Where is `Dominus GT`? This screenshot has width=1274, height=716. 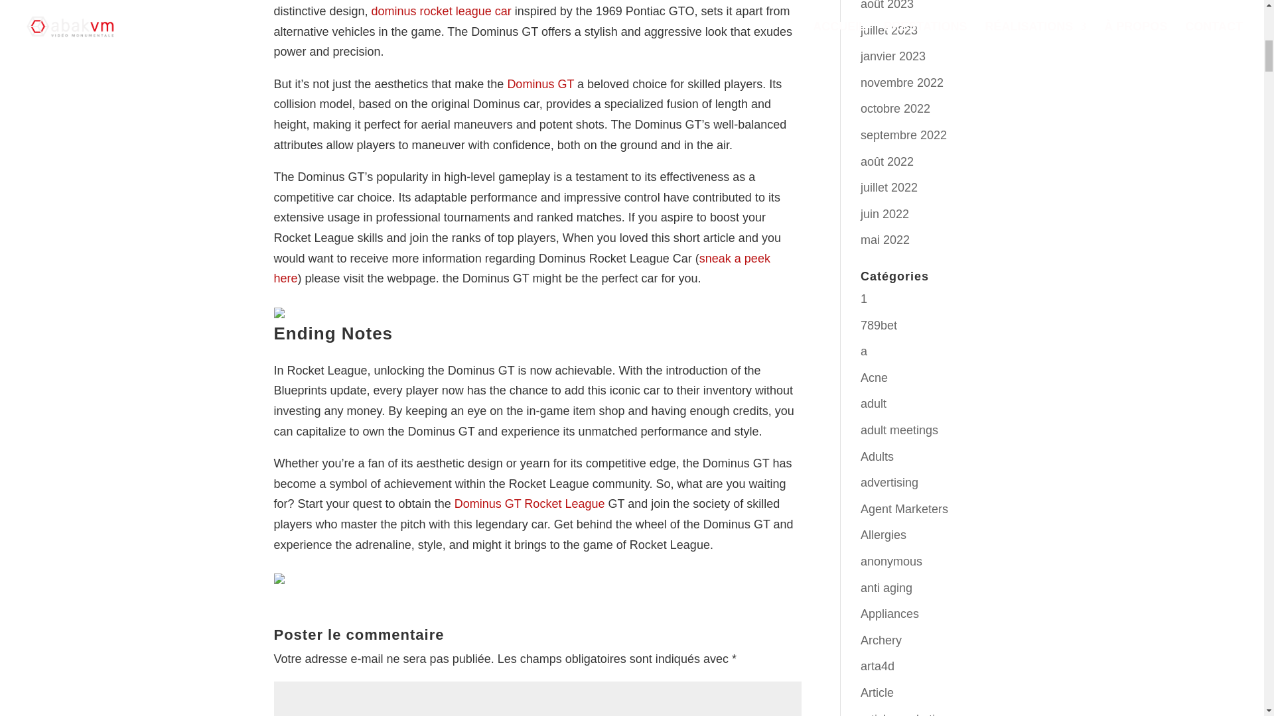 Dominus GT is located at coordinates (540, 84).